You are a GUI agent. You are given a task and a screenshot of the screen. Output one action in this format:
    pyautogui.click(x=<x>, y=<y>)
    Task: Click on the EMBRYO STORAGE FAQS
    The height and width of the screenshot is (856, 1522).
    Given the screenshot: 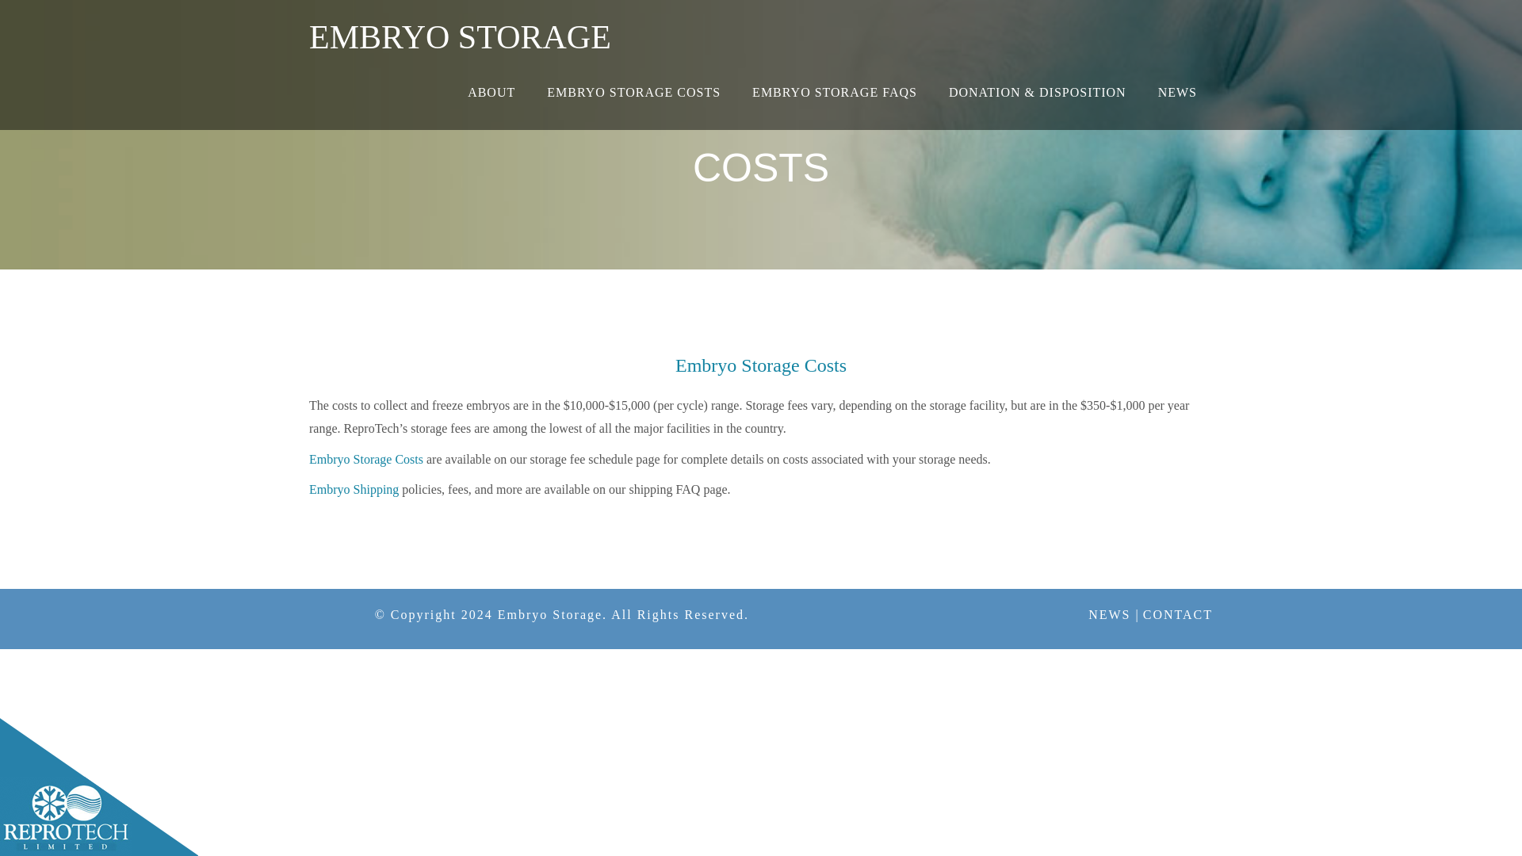 What is the action you would take?
    pyautogui.click(x=834, y=93)
    